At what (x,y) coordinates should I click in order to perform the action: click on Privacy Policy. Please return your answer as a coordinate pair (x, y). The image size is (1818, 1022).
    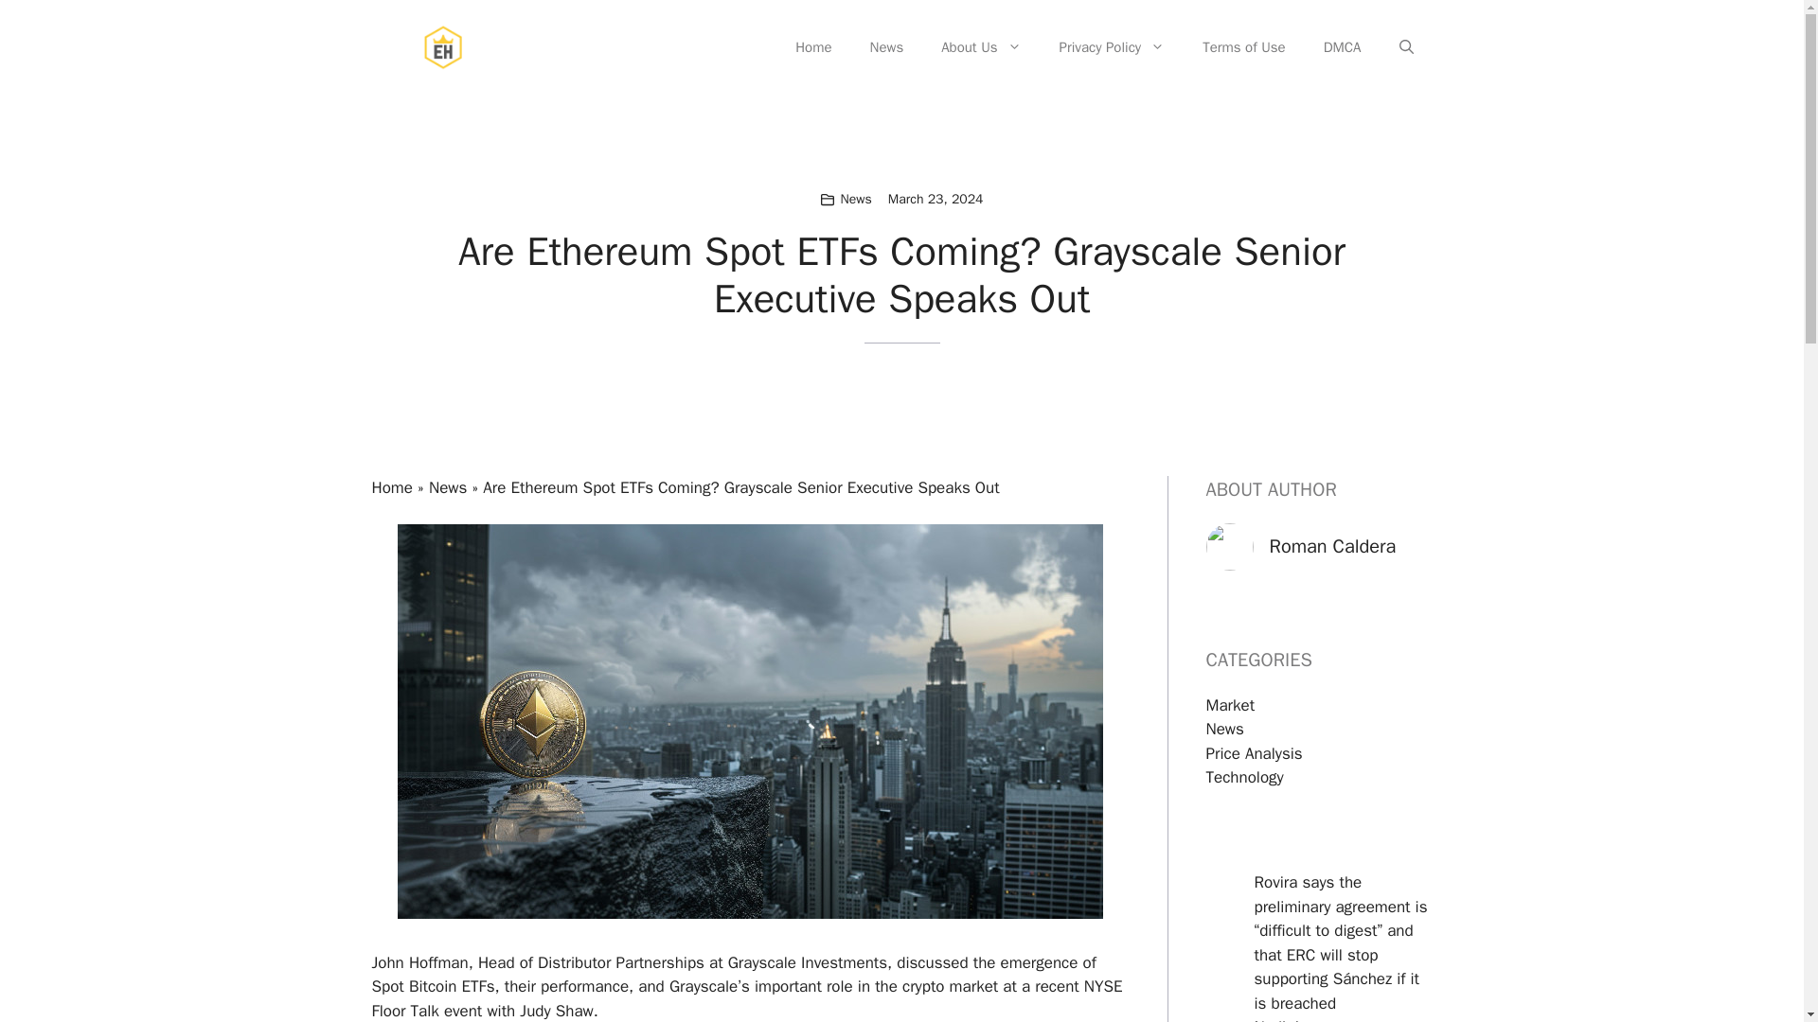
    Looking at the image, I should click on (1112, 47).